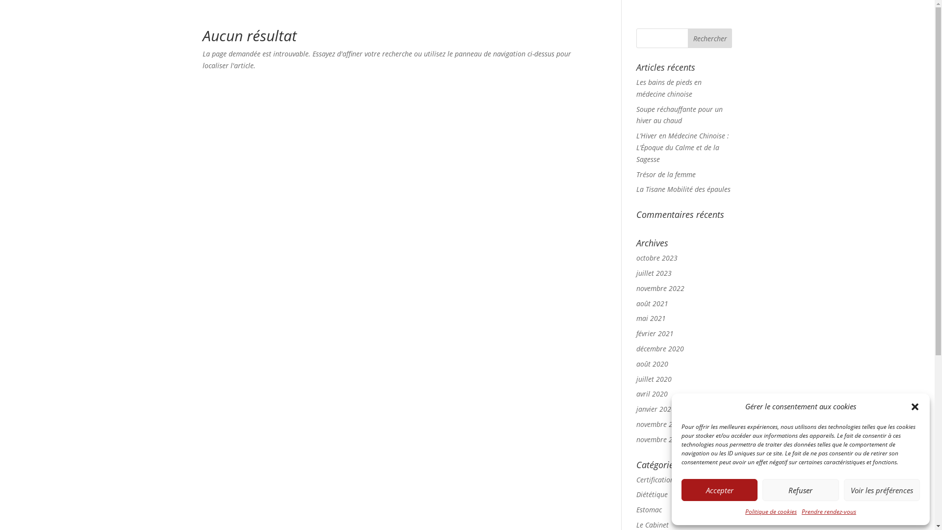 Image resolution: width=942 pixels, height=530 pixels. Describe the element at coordinates (660, 289) in the screenshot. I see `novembre 2022` at that location.